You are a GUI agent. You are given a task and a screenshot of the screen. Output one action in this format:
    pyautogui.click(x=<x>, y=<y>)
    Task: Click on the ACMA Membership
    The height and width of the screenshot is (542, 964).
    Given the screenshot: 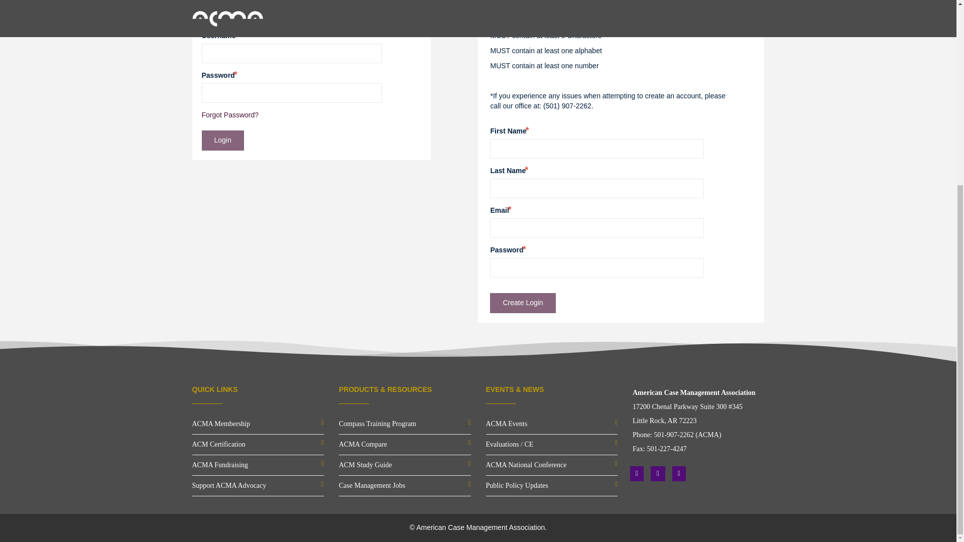 What is the action you would take?
    pyautogui.click(x=221, y=424)
    